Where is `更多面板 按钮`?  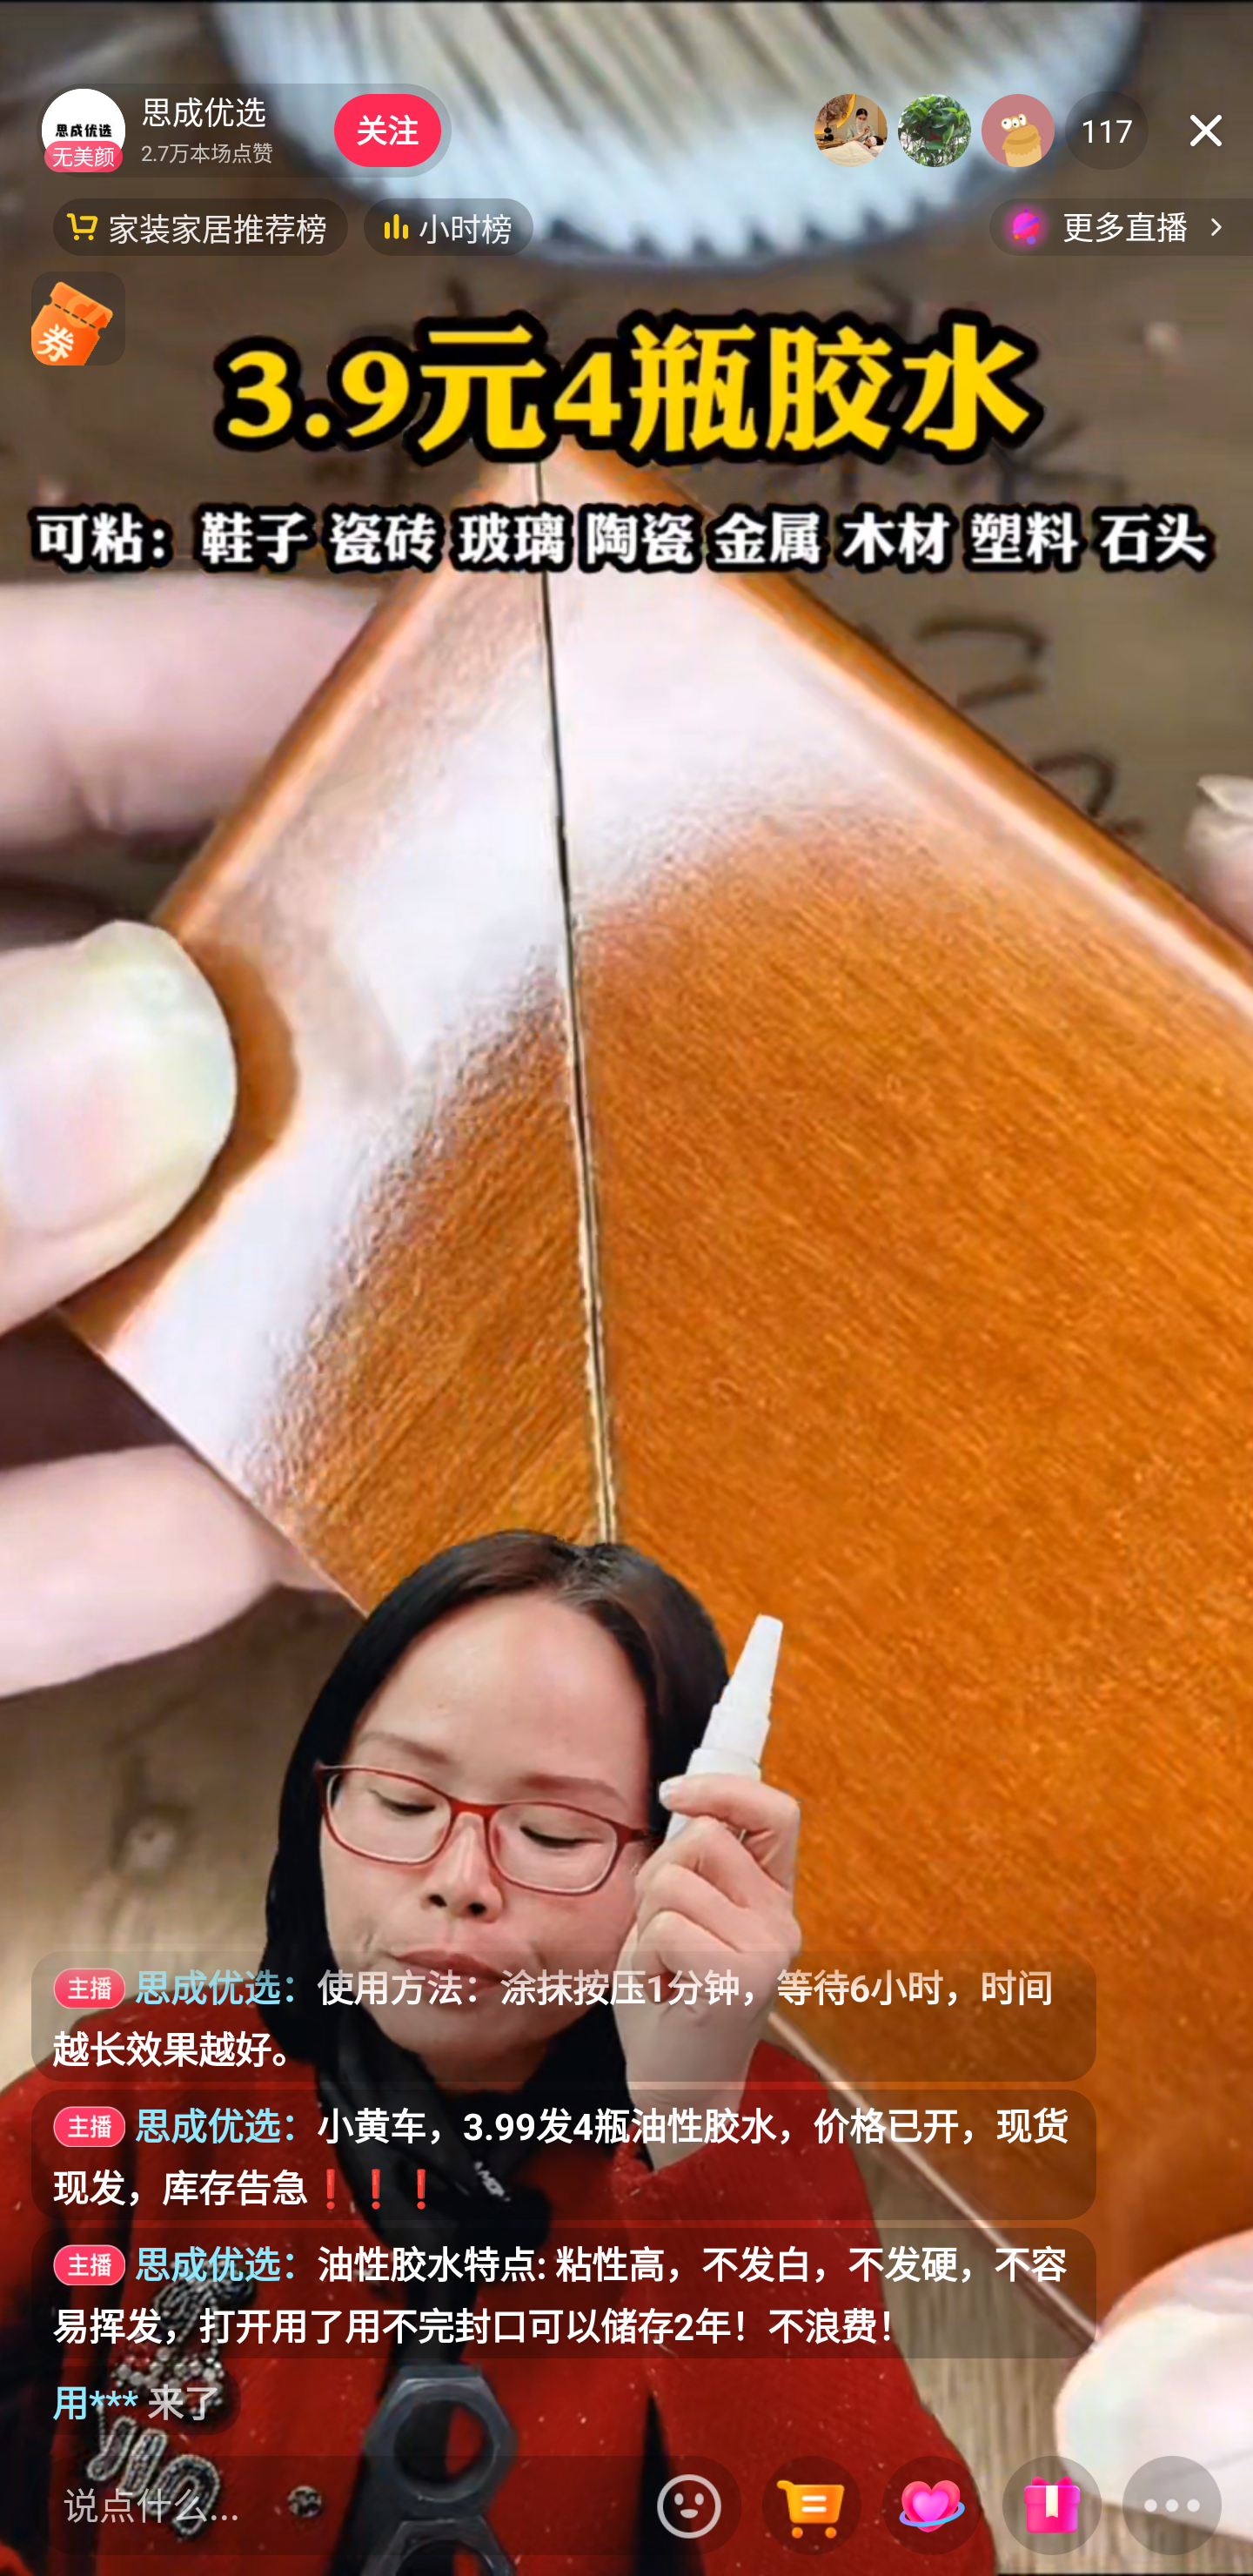
更多面板 按钮 is located at coordinates (1172, 2507).